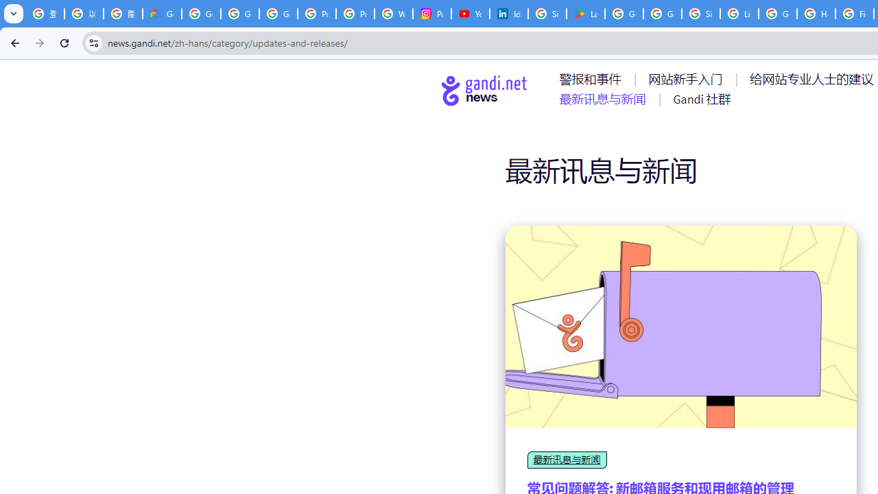  Describe the element at coordinates (547, 14) in the screenshot. I see `Sign in - Google Accounts` at that location.